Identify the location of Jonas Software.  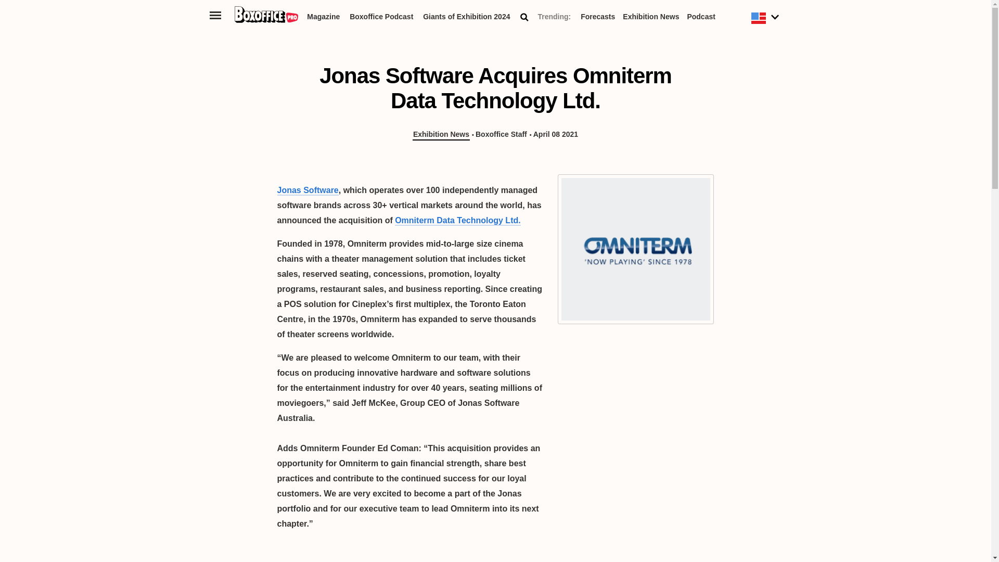
(307, 190).